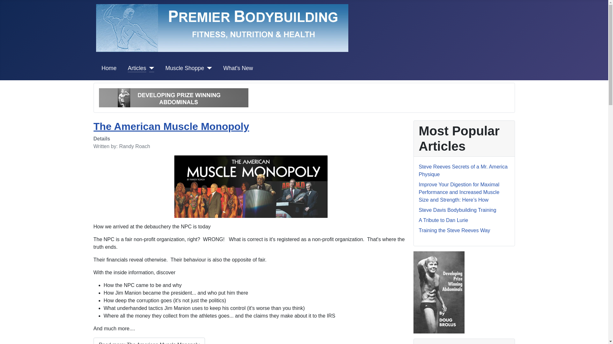 The width and height of the screenshot is (613, 344). Describe the element at coordinates (251, 186) in the screenshot. I see `The American Muscle Monopoly` at that location.